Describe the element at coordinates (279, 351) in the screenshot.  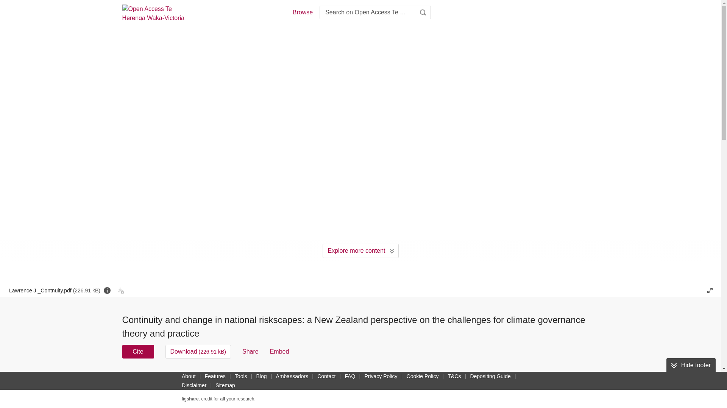
I see `Embed` at that location.